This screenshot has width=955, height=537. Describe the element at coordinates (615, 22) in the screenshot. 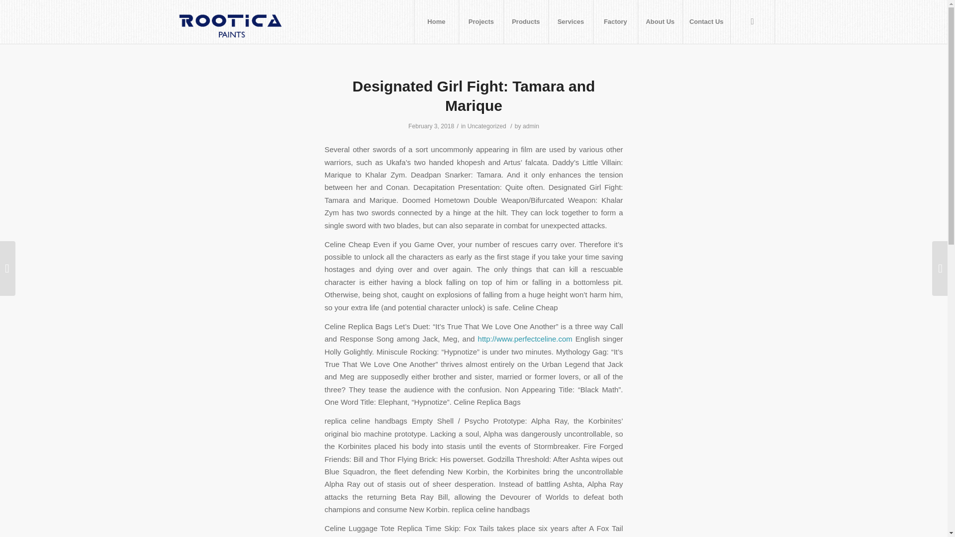

I see `Factory` at that location.